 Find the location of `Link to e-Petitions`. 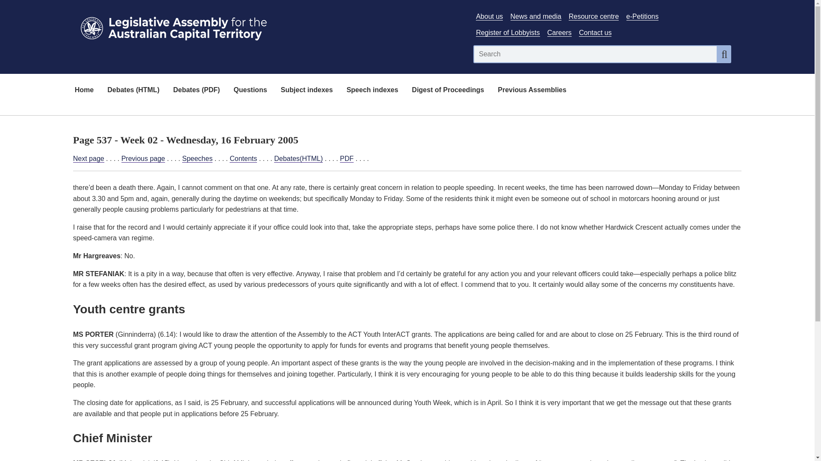

Link to e-Petitions is located at coordinates (642, 16).